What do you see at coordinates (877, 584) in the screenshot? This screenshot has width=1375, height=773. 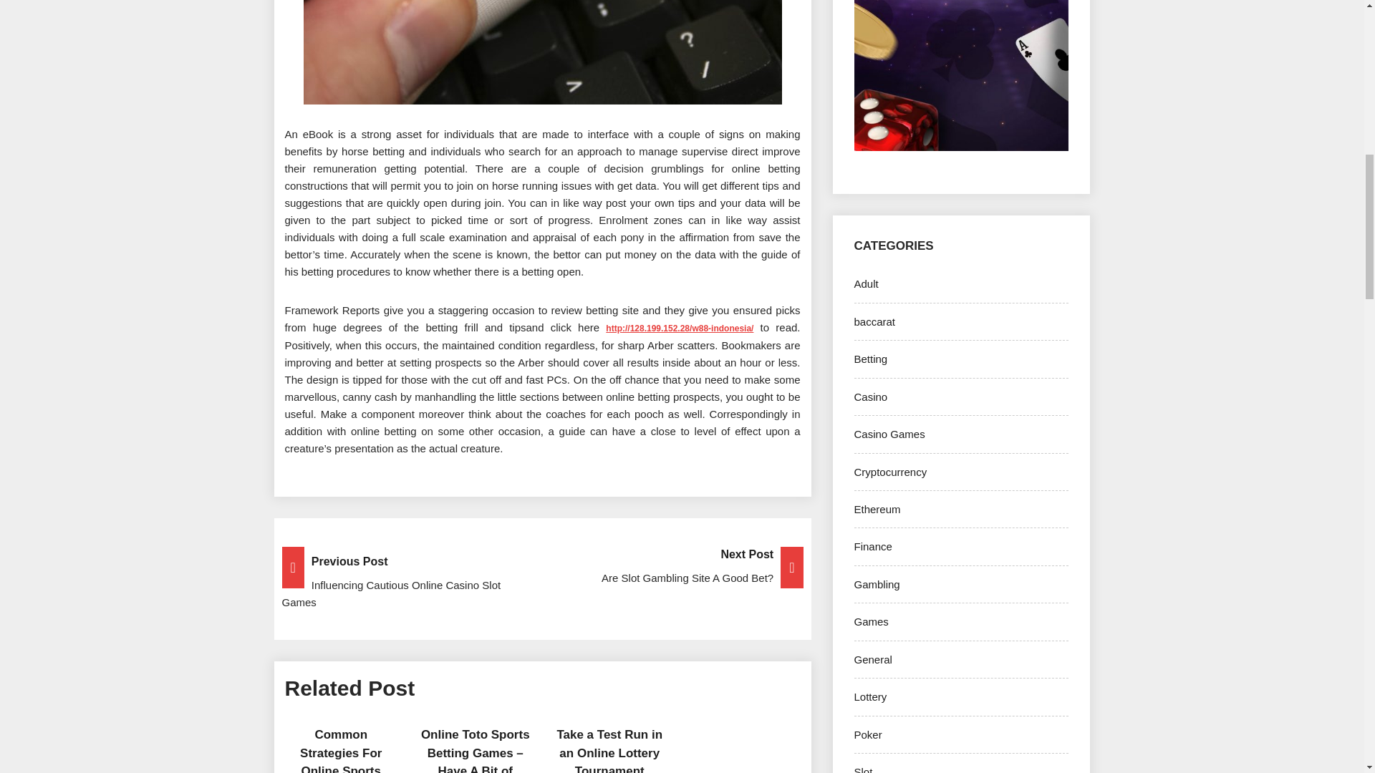 I see `Gambling` at bounding box center [877, 584].